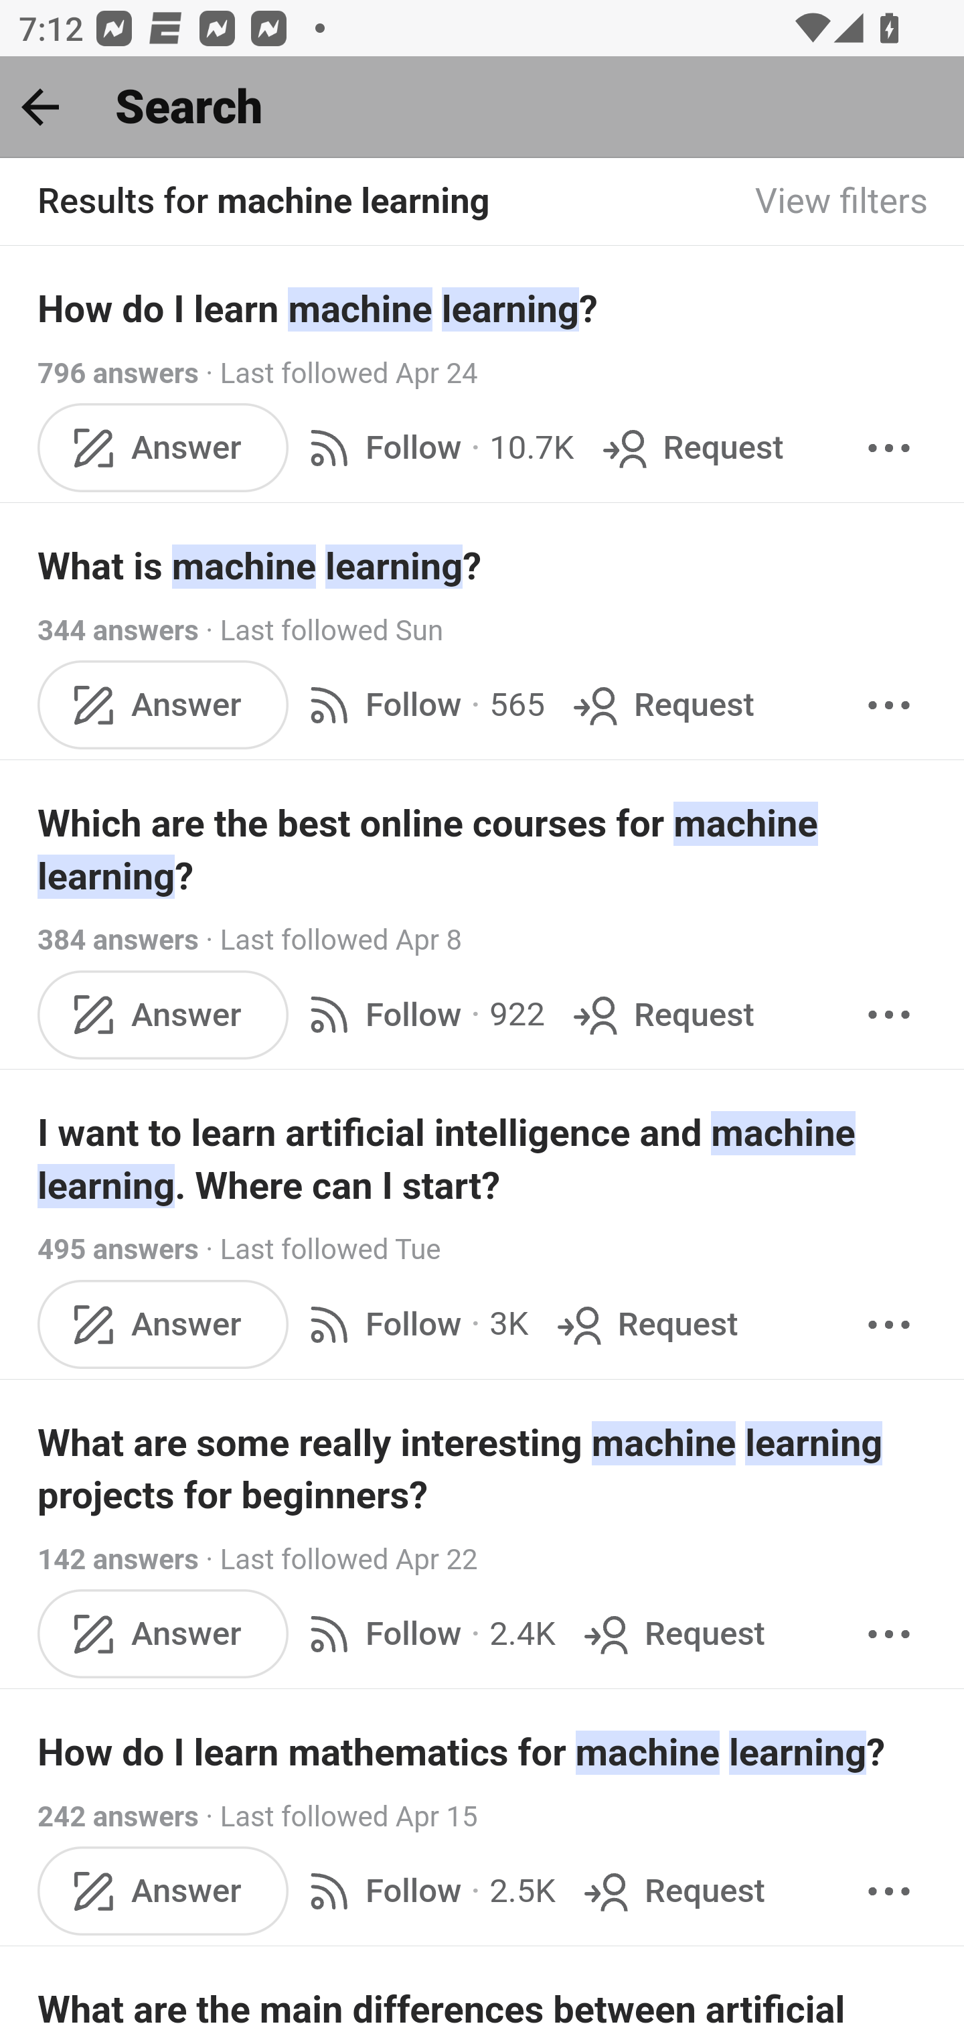  I want to click on More, so click(889, 1634).